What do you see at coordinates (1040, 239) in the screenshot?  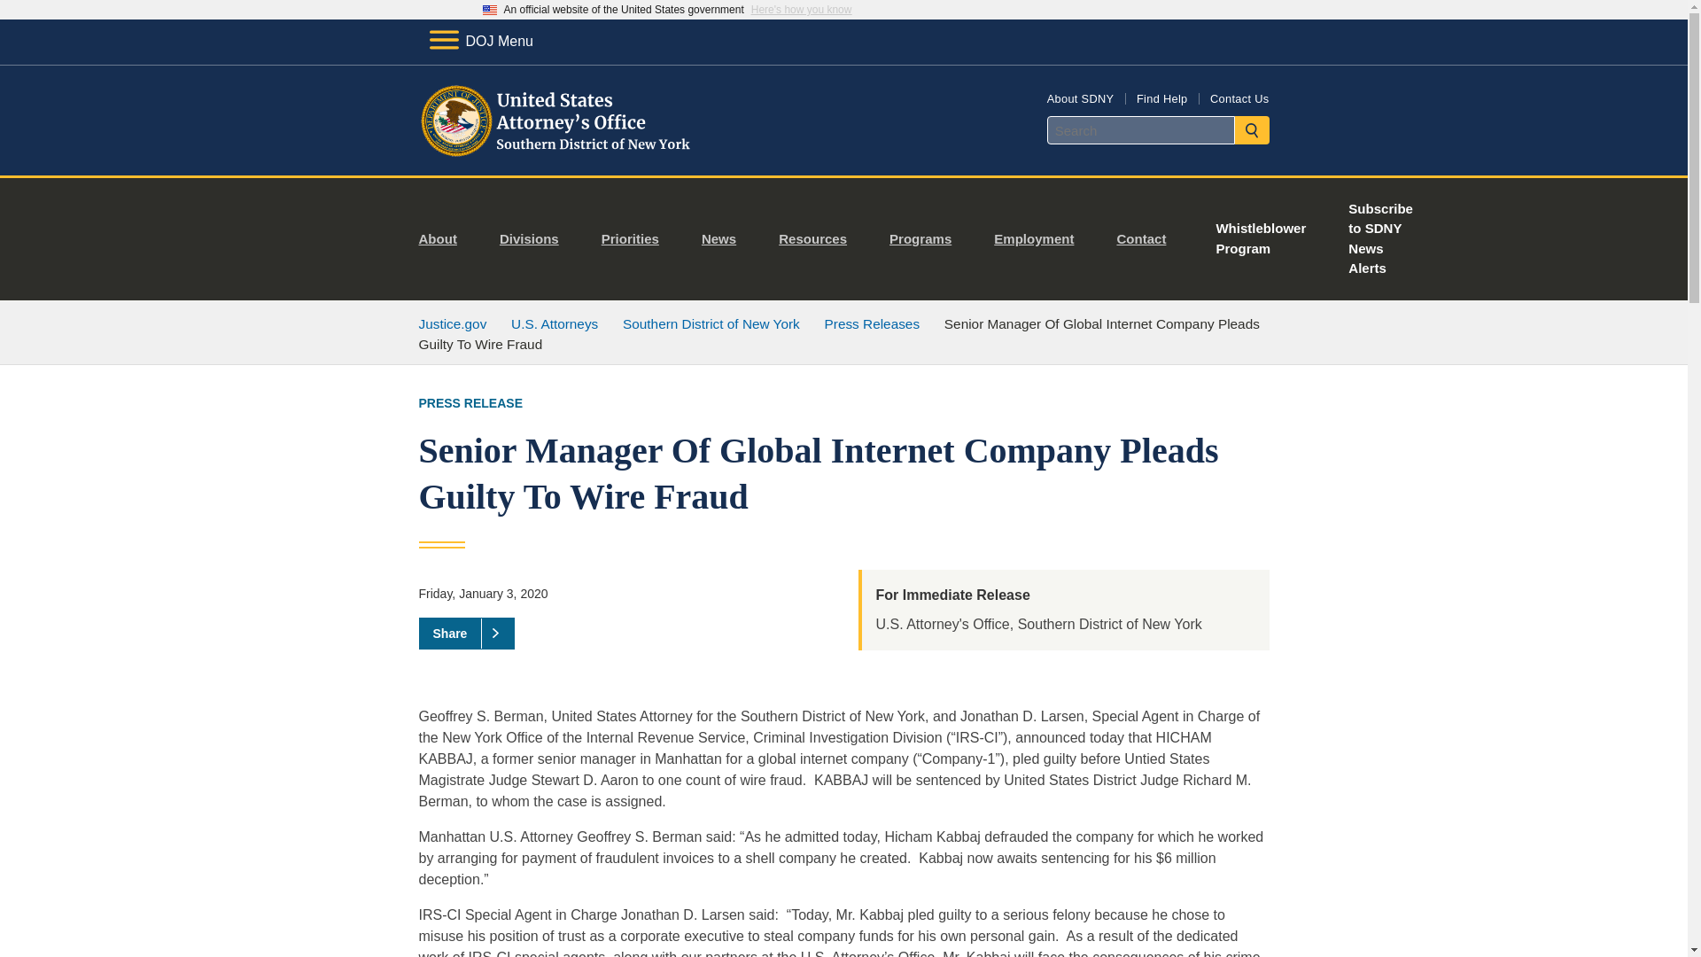 I see `Employment` at bounding box center [1040, 239].